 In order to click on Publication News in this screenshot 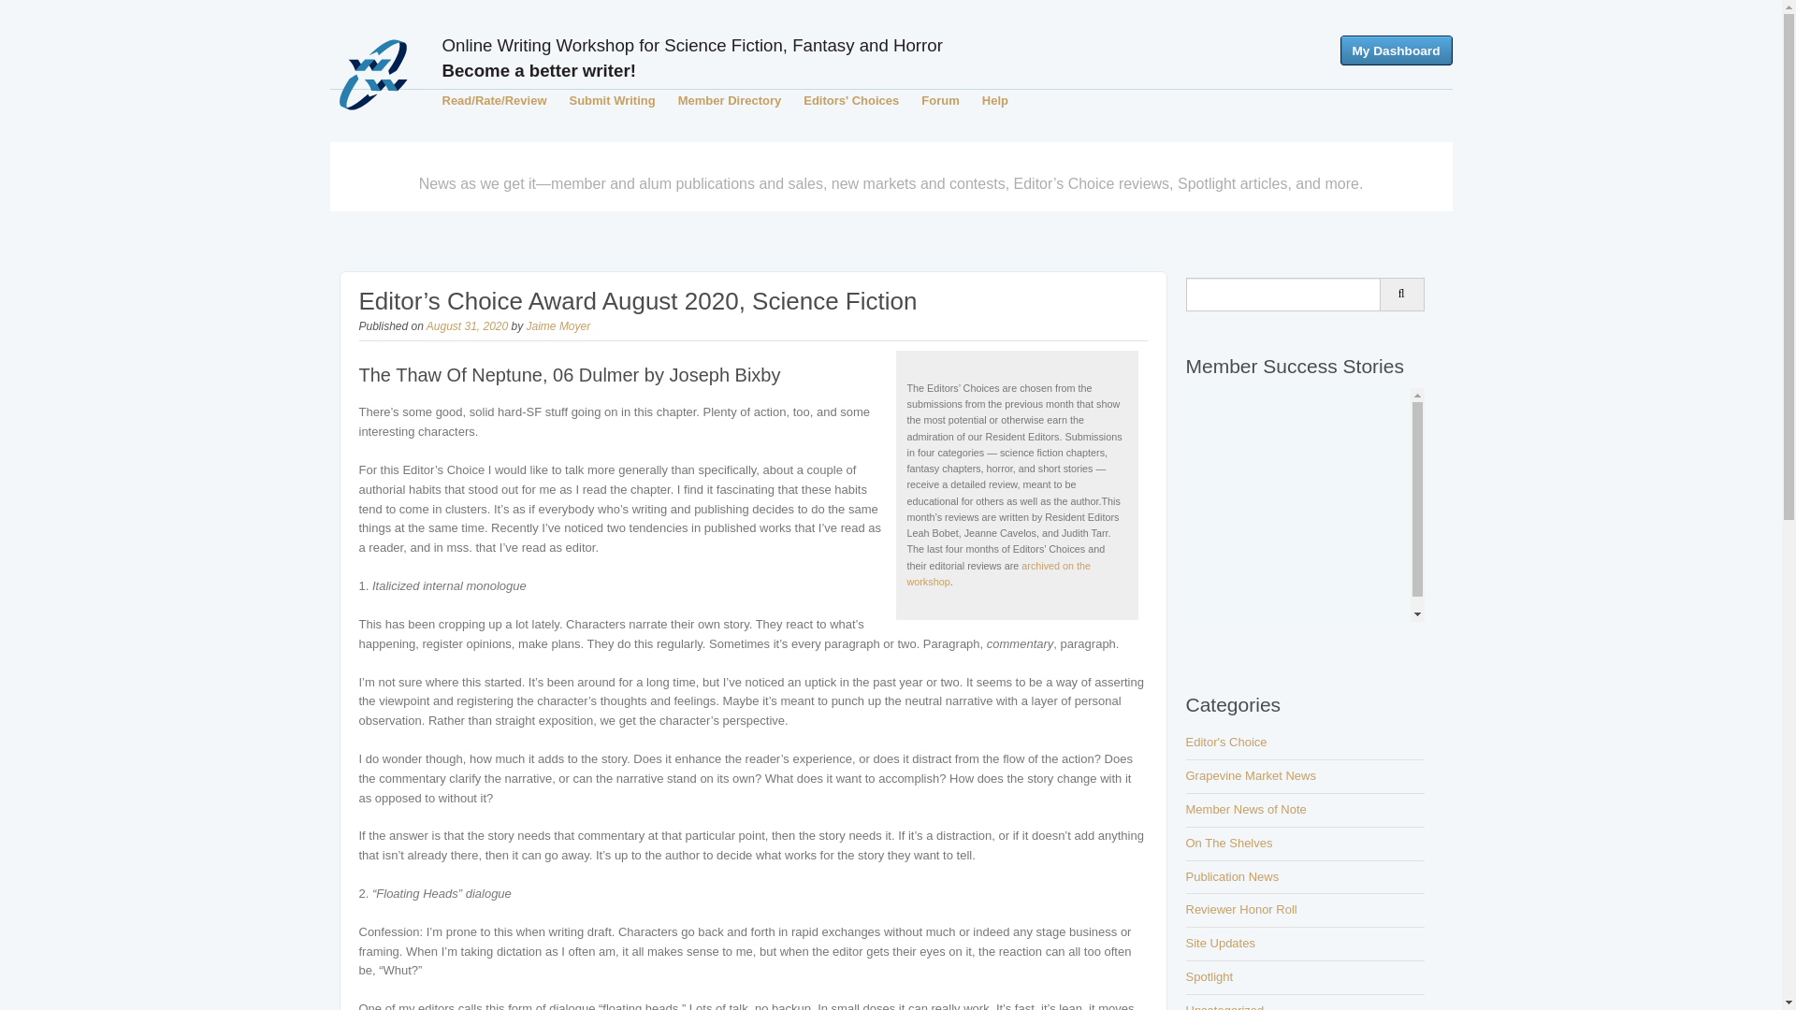, I will do `click(1232, 876)`.